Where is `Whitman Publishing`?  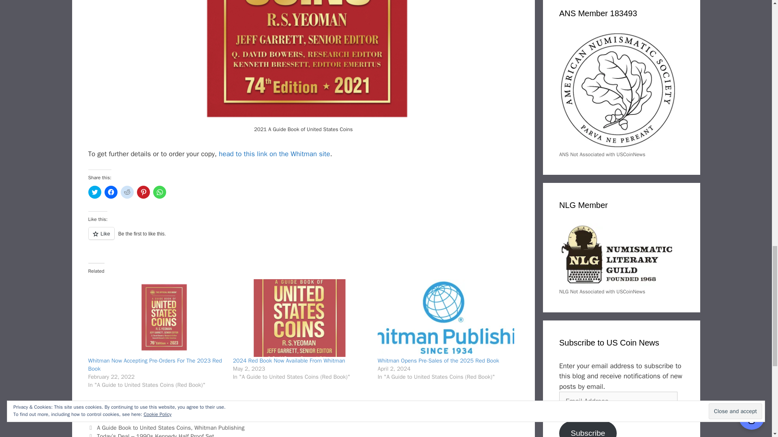
Whitman Publishing is located at coordinates (220, 427).